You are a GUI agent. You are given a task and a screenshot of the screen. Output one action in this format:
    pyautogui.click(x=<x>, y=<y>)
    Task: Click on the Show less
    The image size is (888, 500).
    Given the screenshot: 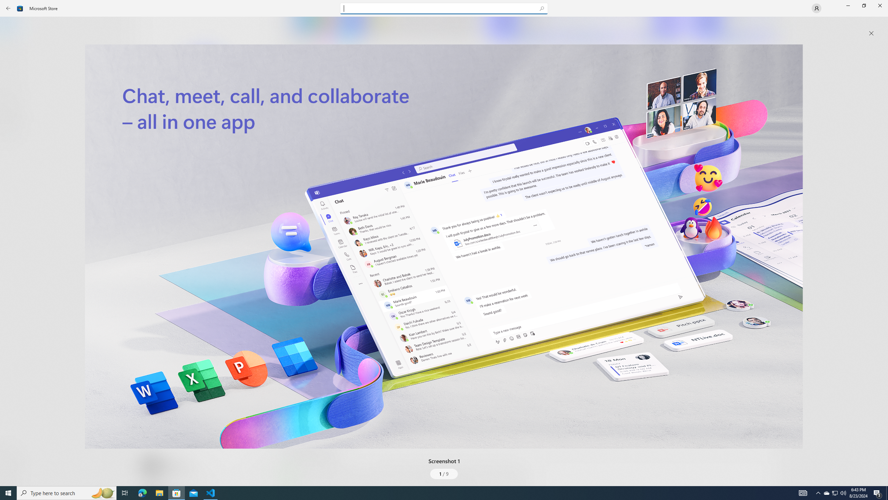 What is the action you would take?
    pyautogui.click(x=295, y=430)
    